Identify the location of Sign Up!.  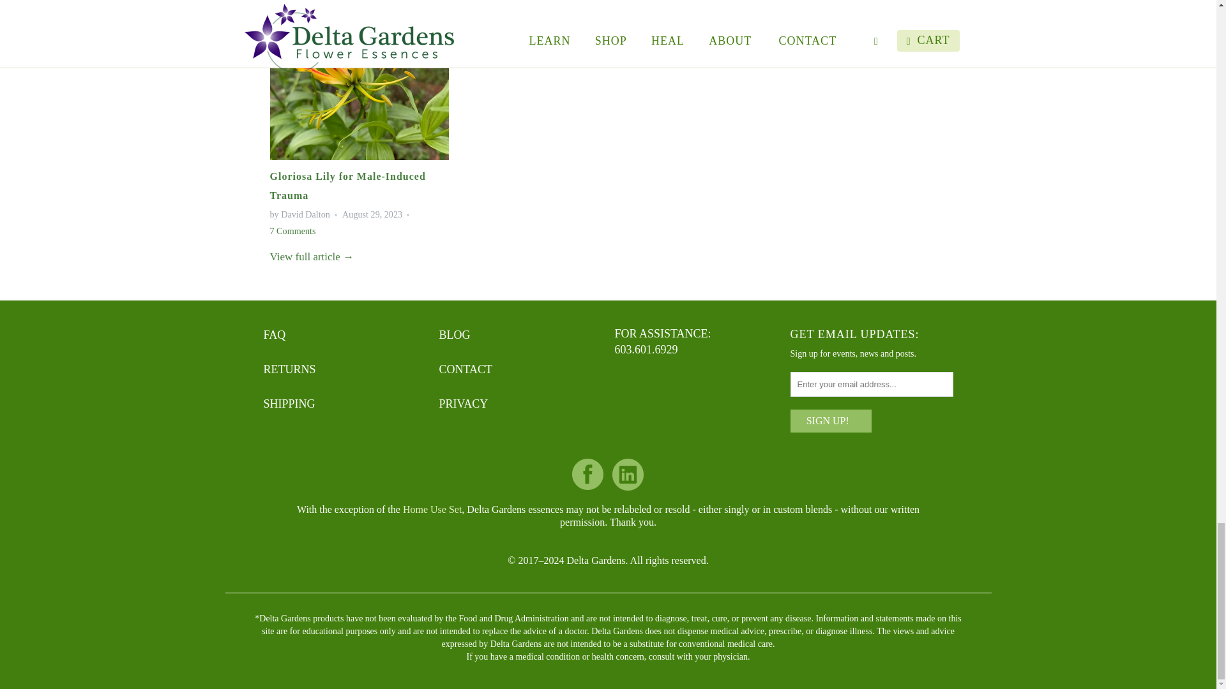
(831, 421).